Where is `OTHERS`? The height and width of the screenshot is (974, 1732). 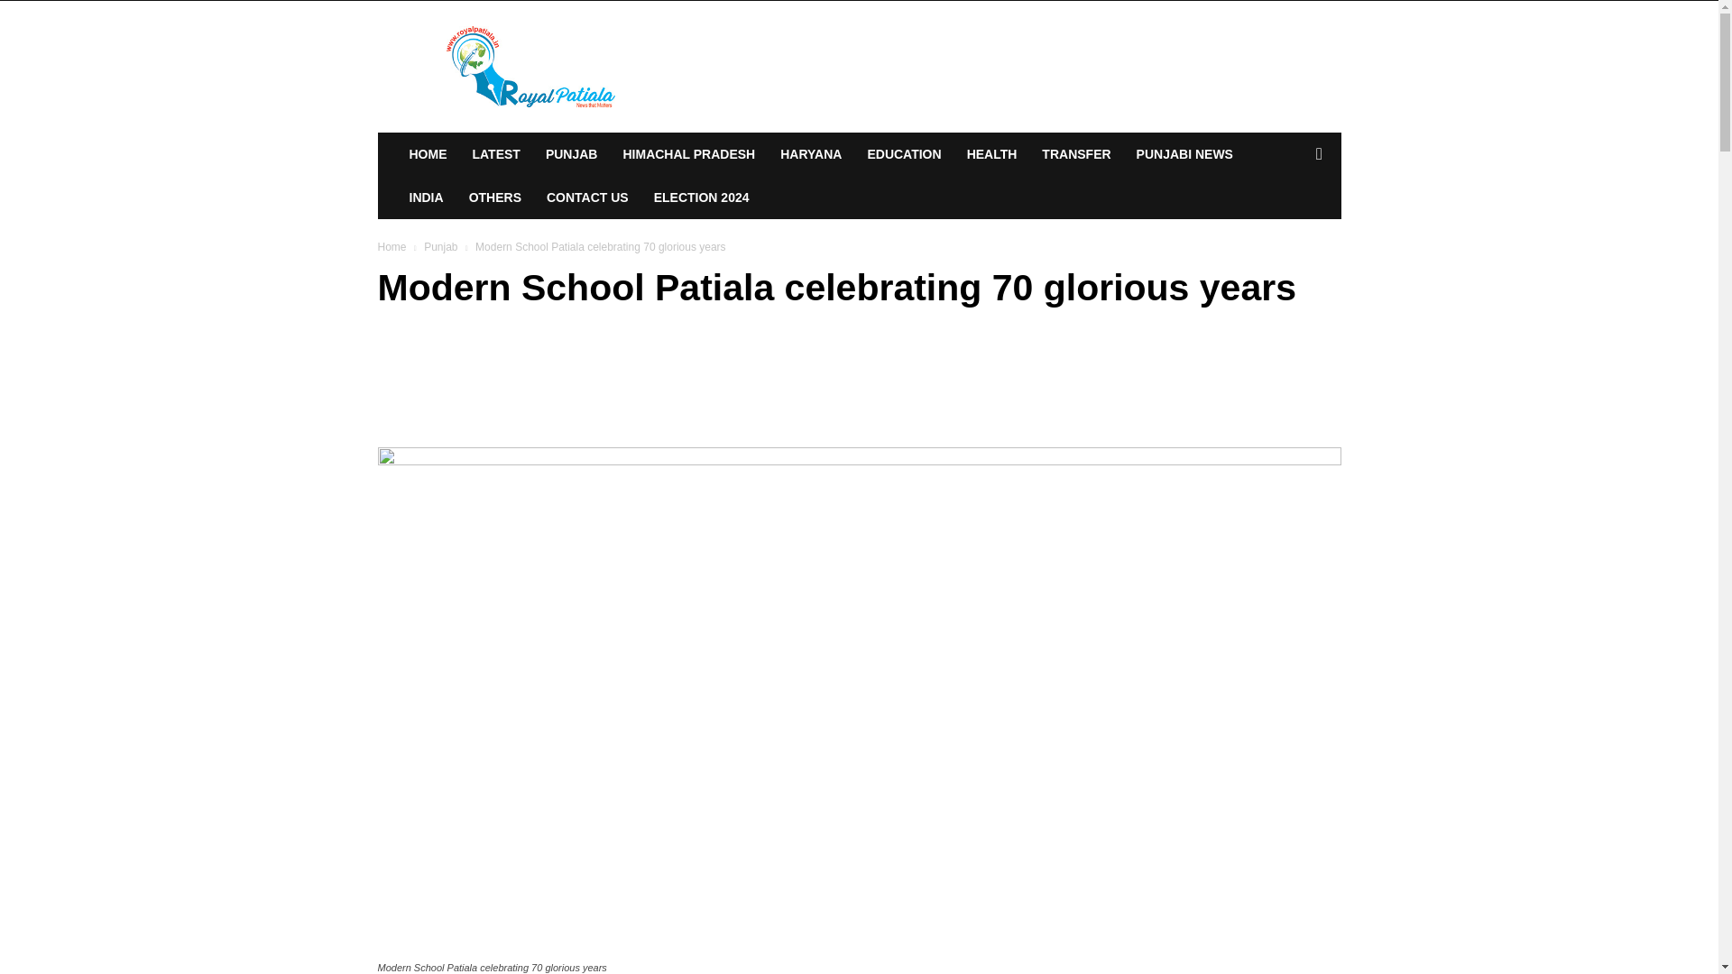
OTHERS is located at coordinates (494, 198).